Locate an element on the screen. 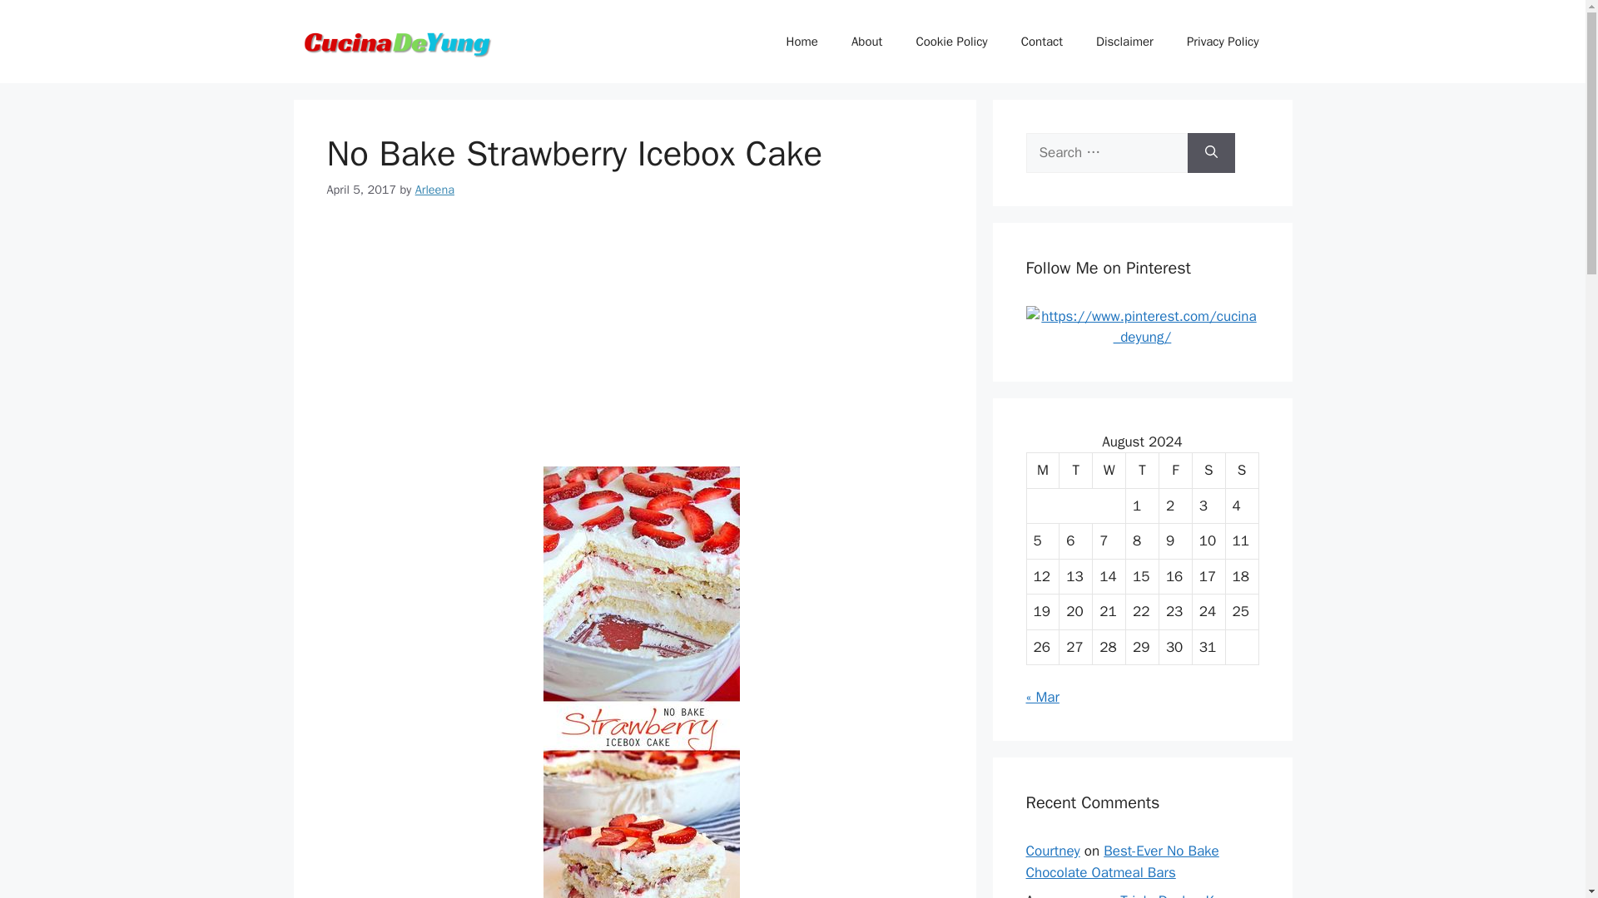 The height and width of the screenshot is (898, 1598). Privacy Policy is located at coordinates (1222, 42).